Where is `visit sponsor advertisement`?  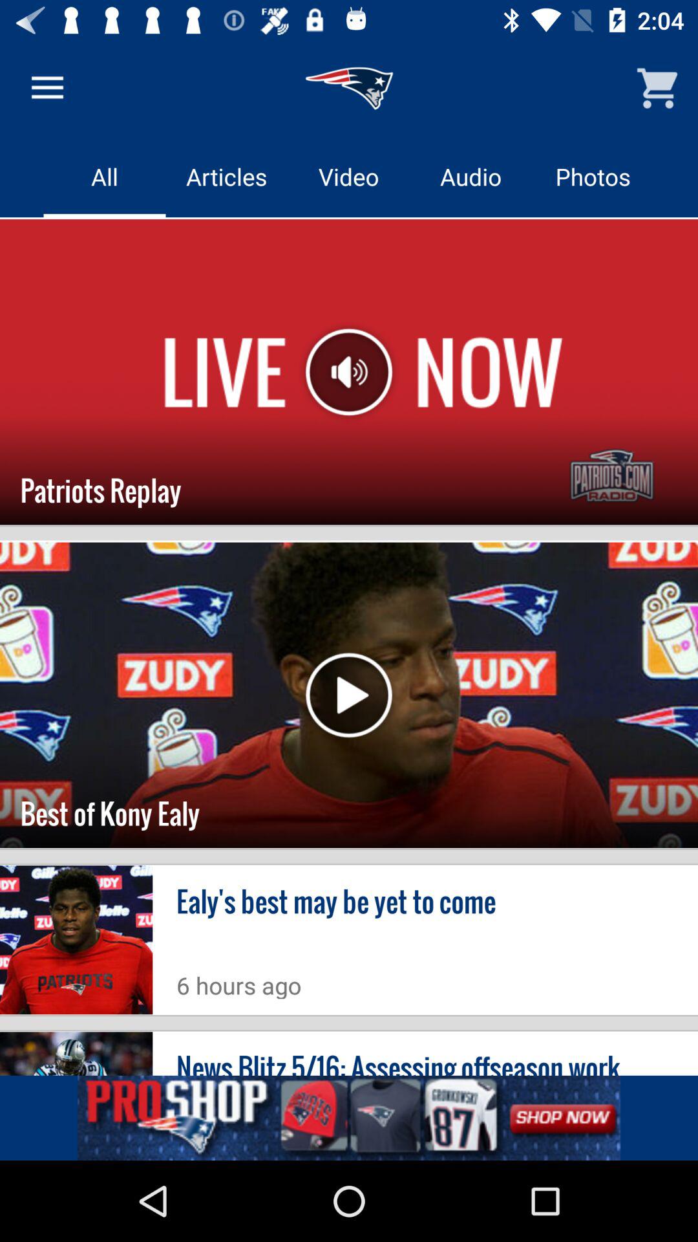 visit sponsor advertisement is located at coordinates (349, 1118).